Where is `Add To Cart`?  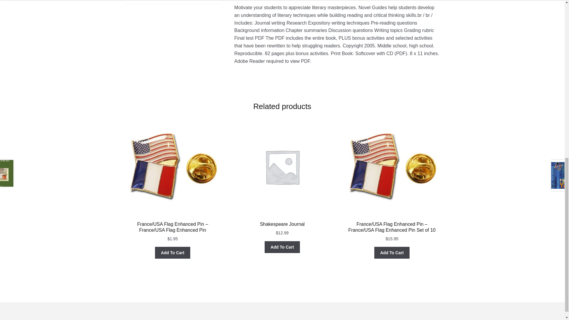
Add To Cart is located at coordinates (282, 247).